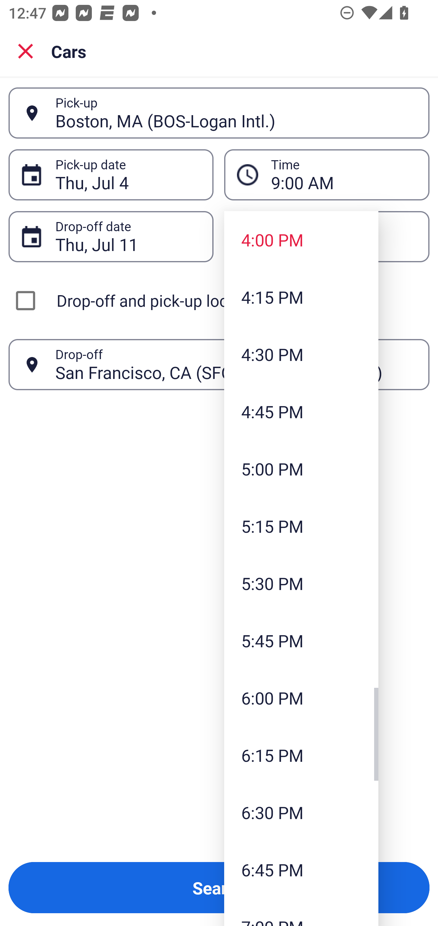 This screenshot has height=926, width=438. I want to click on 4:30 PM, so click(301, 354).